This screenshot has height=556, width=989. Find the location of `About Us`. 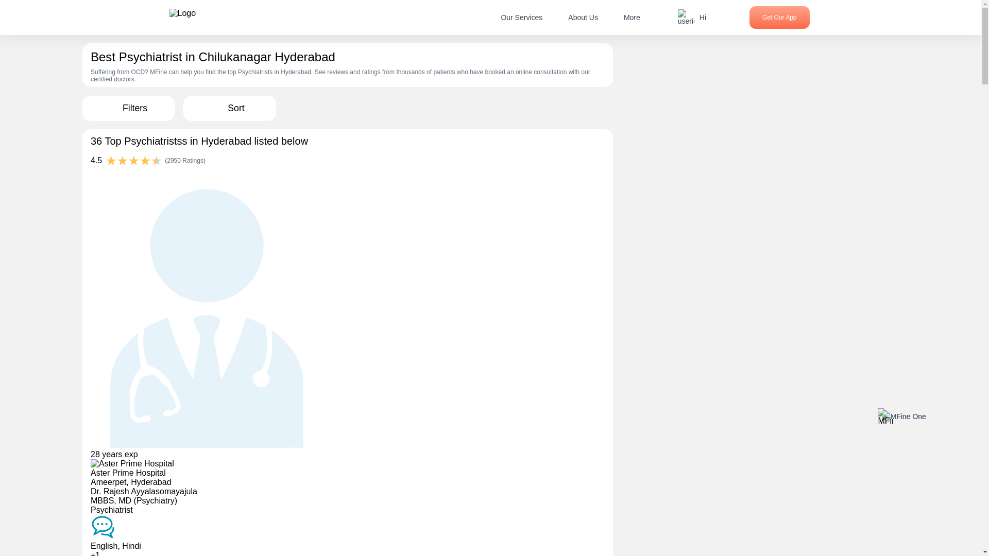

About Us is located at coordinates (583, 18).